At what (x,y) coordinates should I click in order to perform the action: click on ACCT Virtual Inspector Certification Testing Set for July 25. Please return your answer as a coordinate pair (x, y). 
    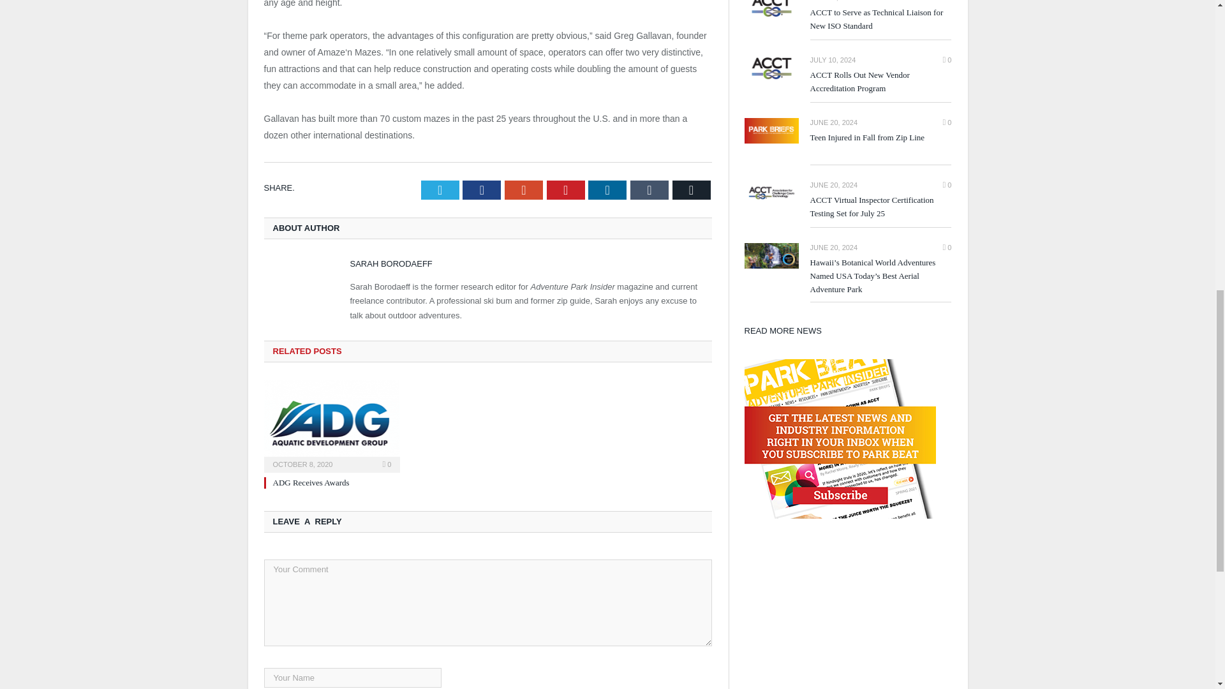
    Looking at the image, I should click on (880, 207).